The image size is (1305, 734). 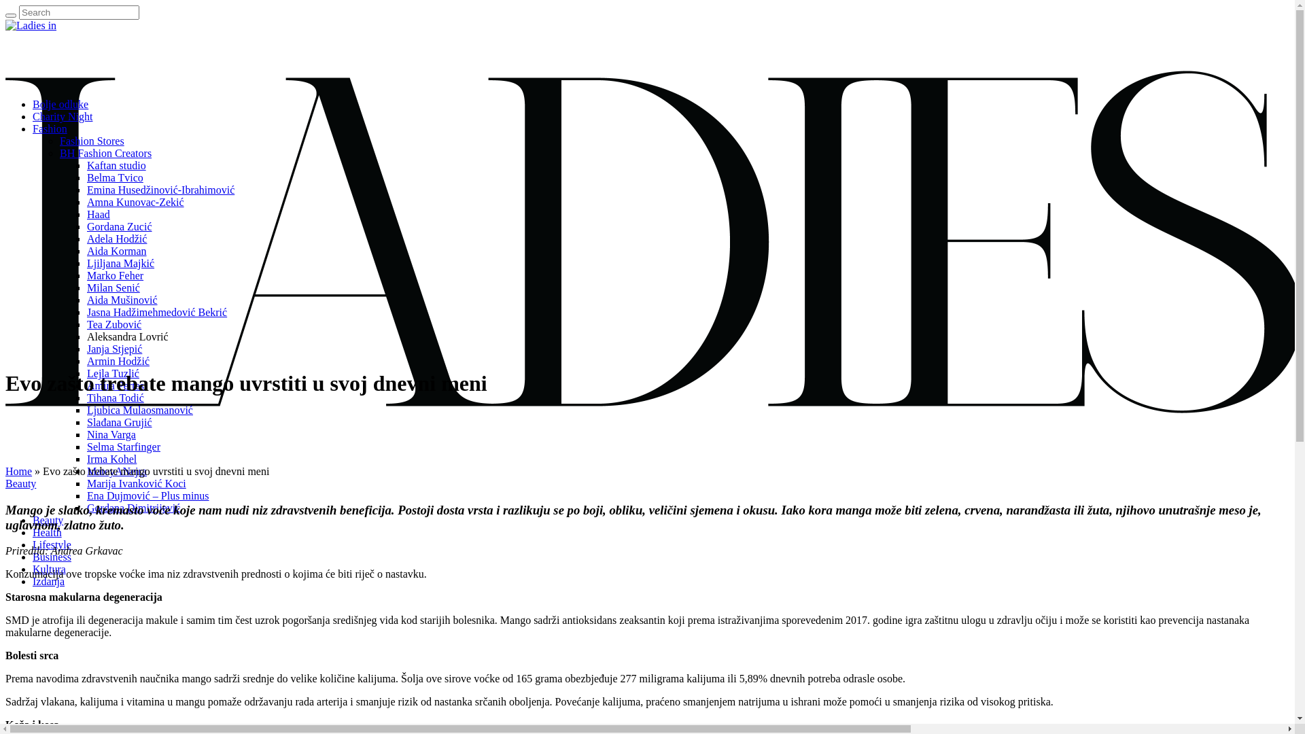 I want to click on Fashion, so click(x=50, y=129).